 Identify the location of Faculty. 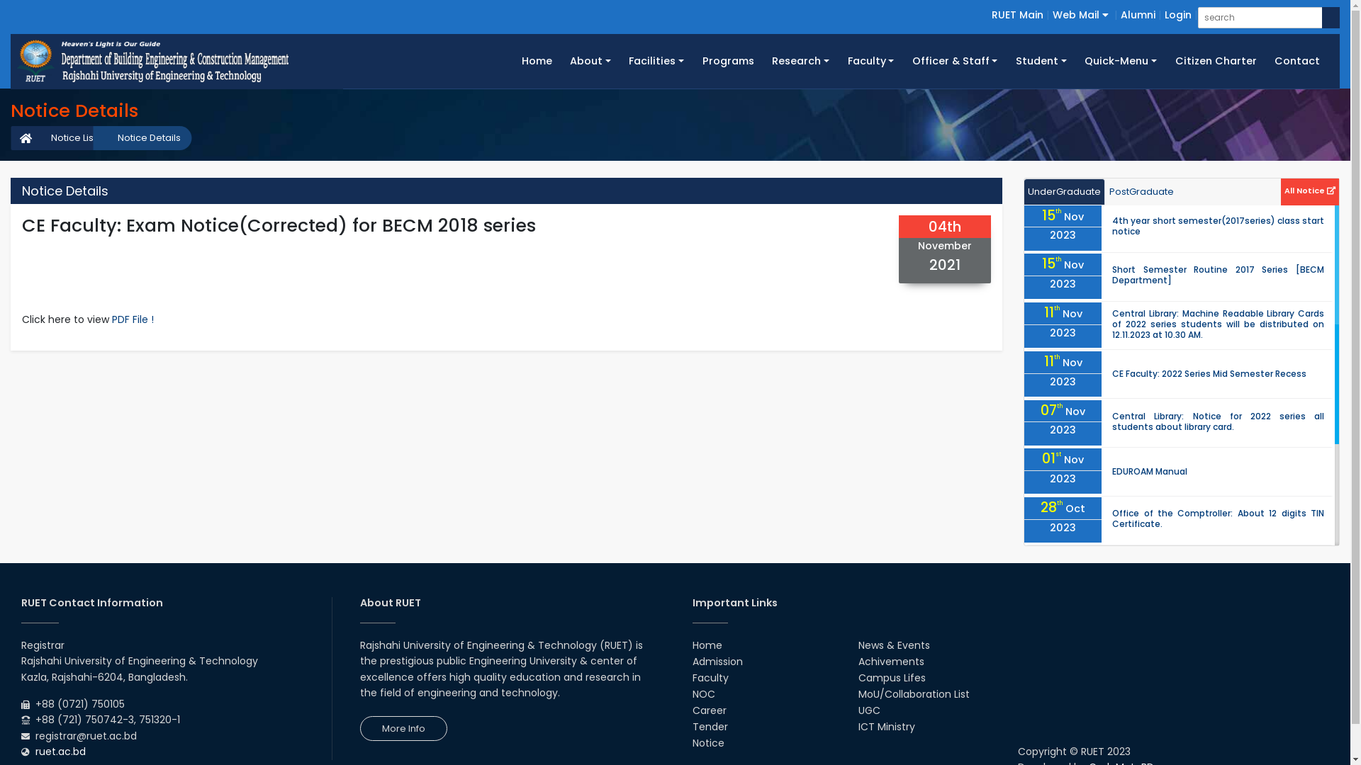
(710, 678).